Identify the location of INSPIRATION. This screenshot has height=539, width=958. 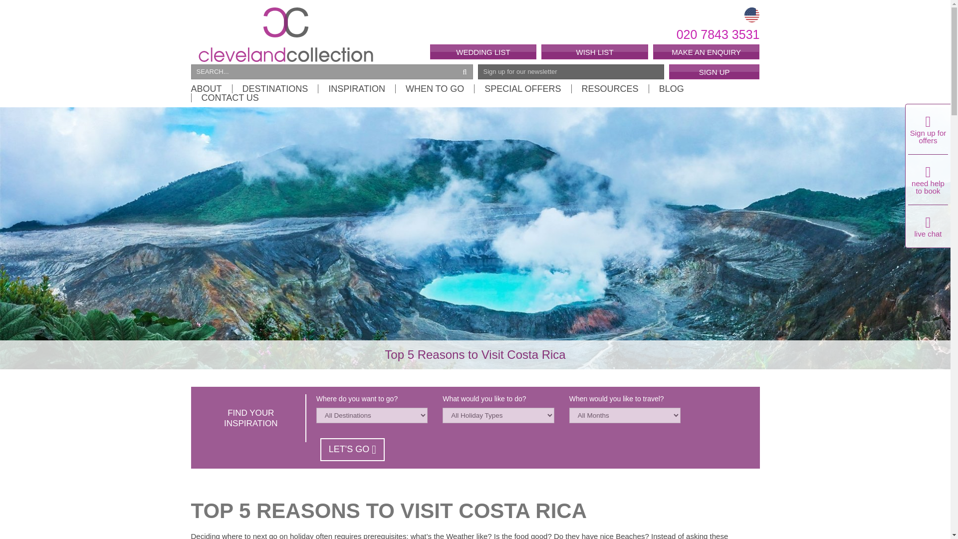
(356, 88).